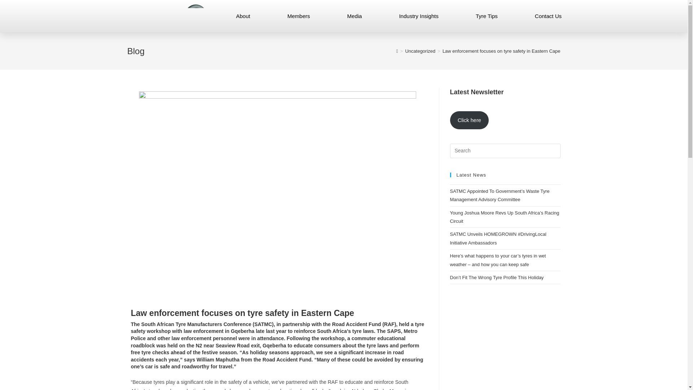  What do you see at coordinates (487, 16) in the screenshot?
I see `Tyre Tips` at bounding box center [487, 16].